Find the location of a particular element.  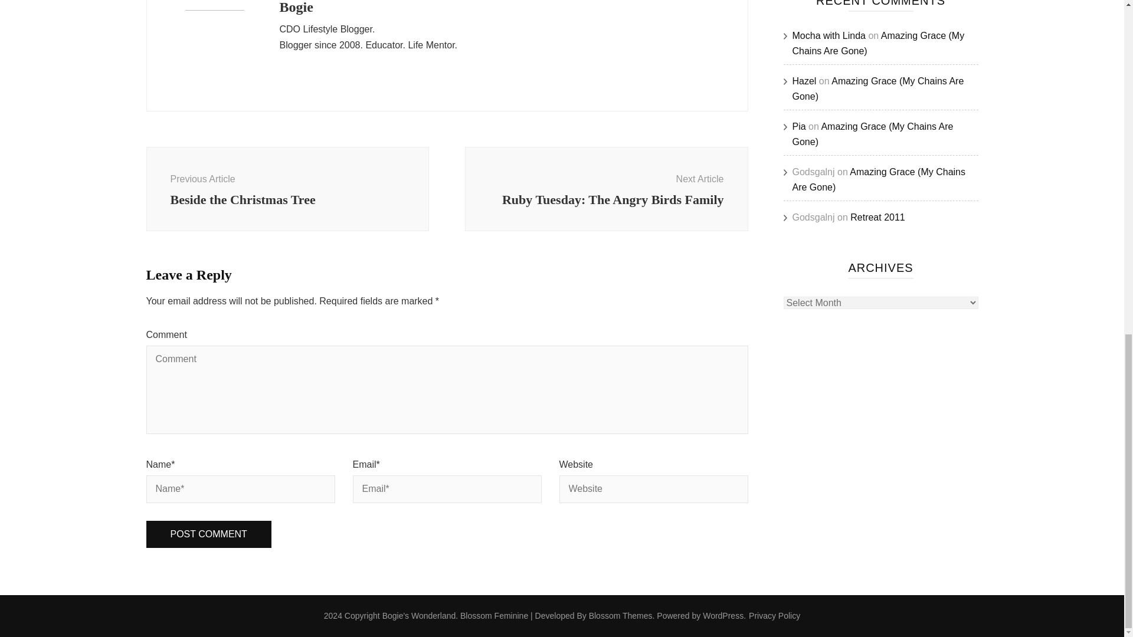

Post Comment is located at coordinates (419, 615).